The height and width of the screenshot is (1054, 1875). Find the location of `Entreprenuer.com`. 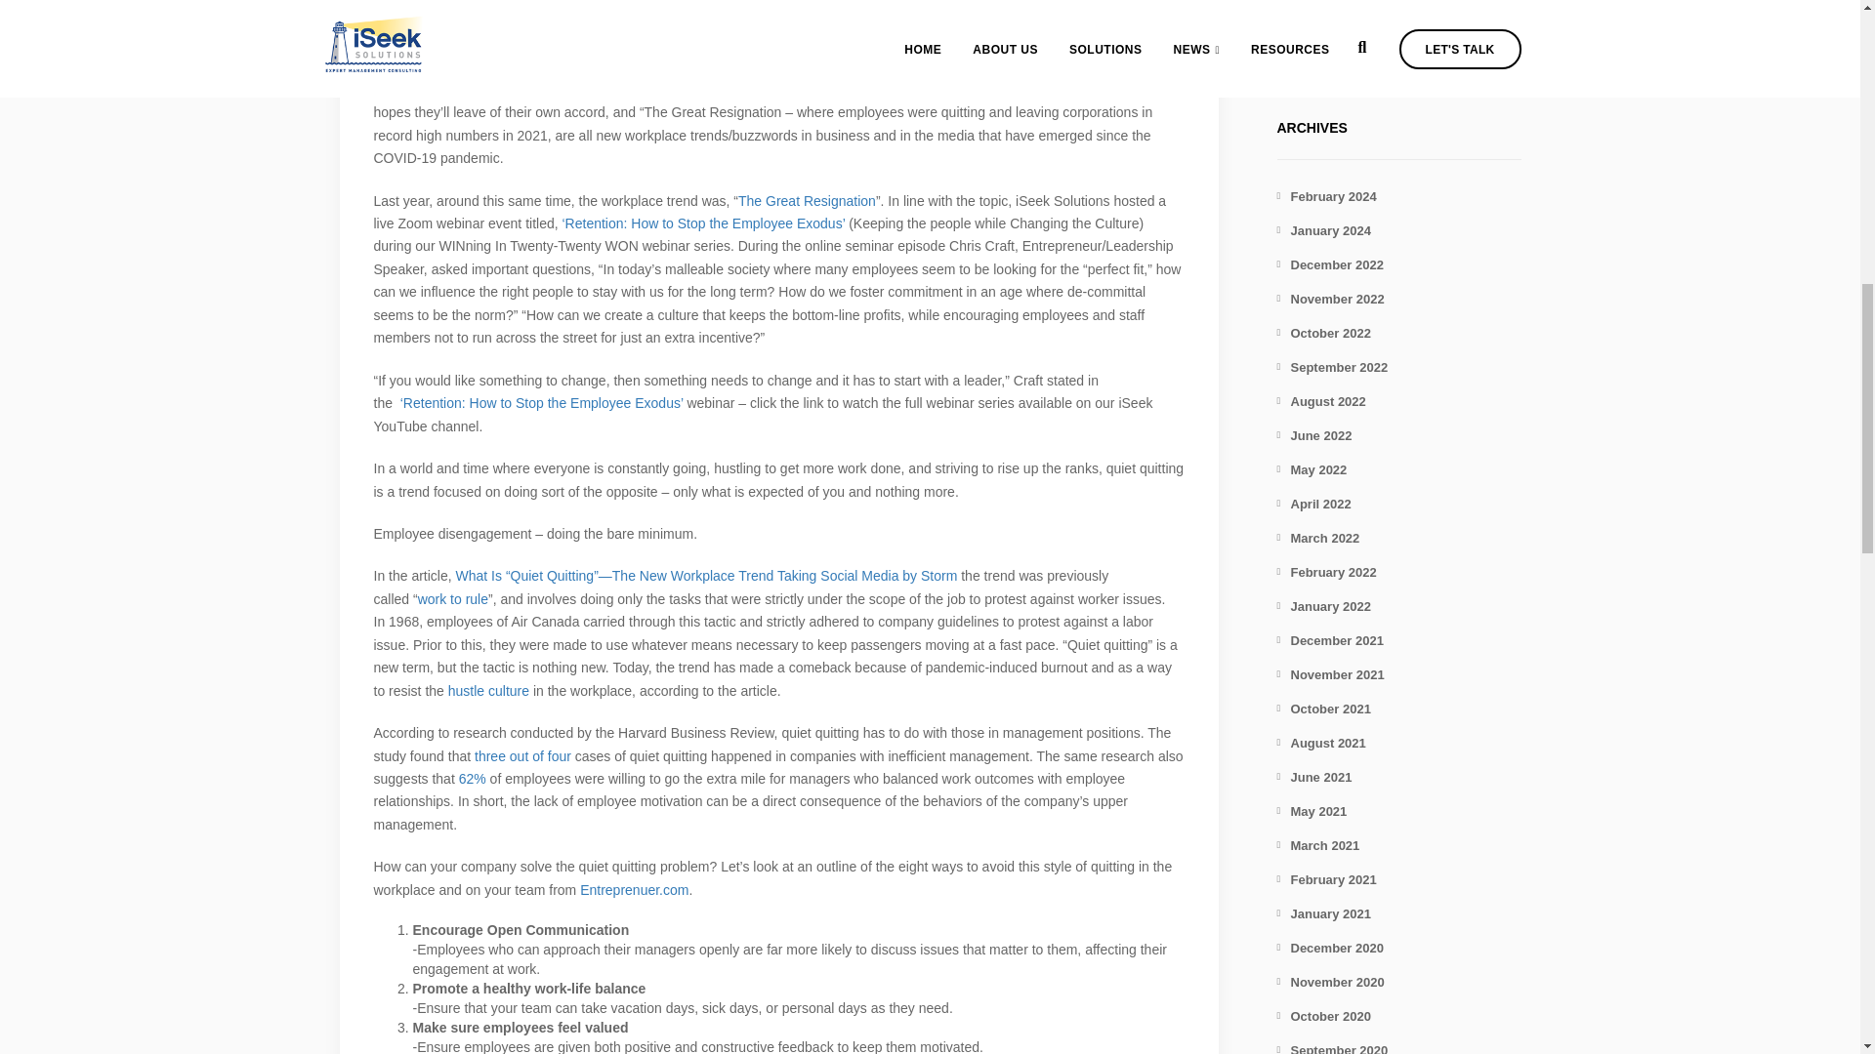

Entreprenuer.com is located at coordinates (633, 890).